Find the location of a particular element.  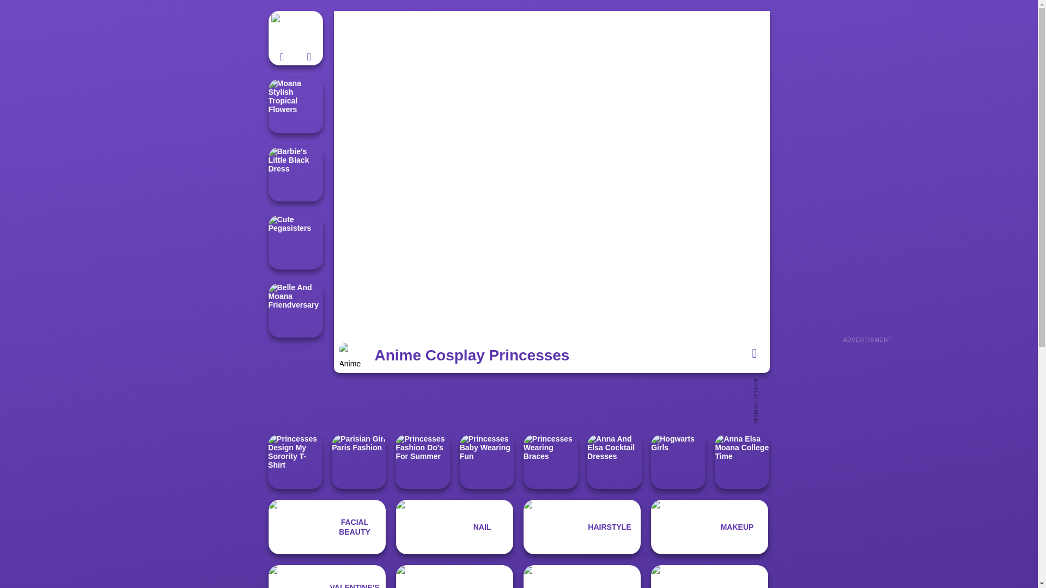

Fullscreen is located at coordinates (755, 353).